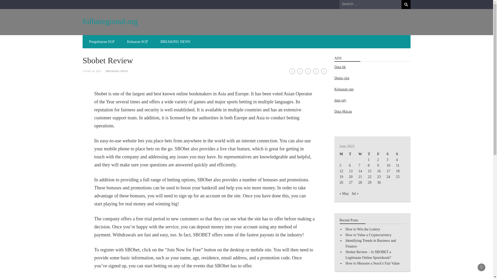  What do you see at coordinates (342, 78) in the screenshot?
I see `Demo slot` at bounding box center [342, 78].